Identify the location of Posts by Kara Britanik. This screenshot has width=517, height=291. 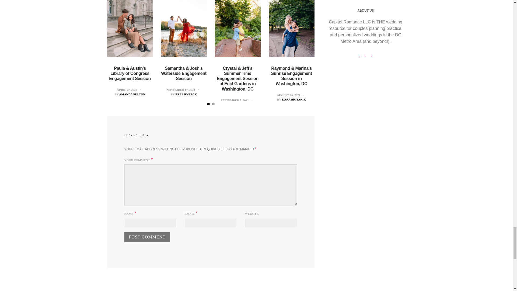
(294, 99).